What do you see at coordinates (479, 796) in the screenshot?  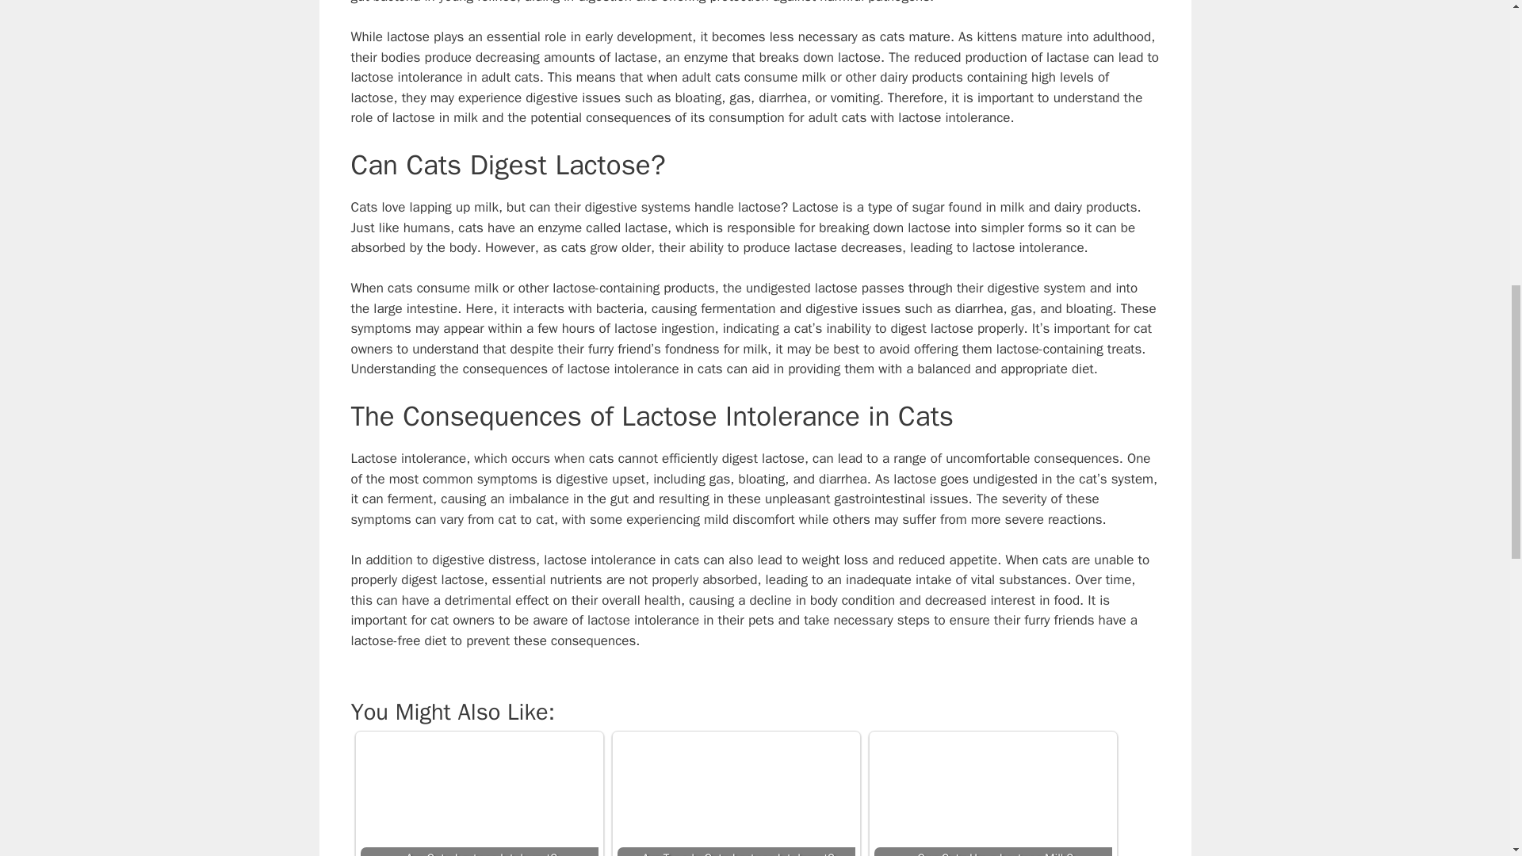 I see `Are Cats Lactose Intolerant?` at bounding box center [479, 796].